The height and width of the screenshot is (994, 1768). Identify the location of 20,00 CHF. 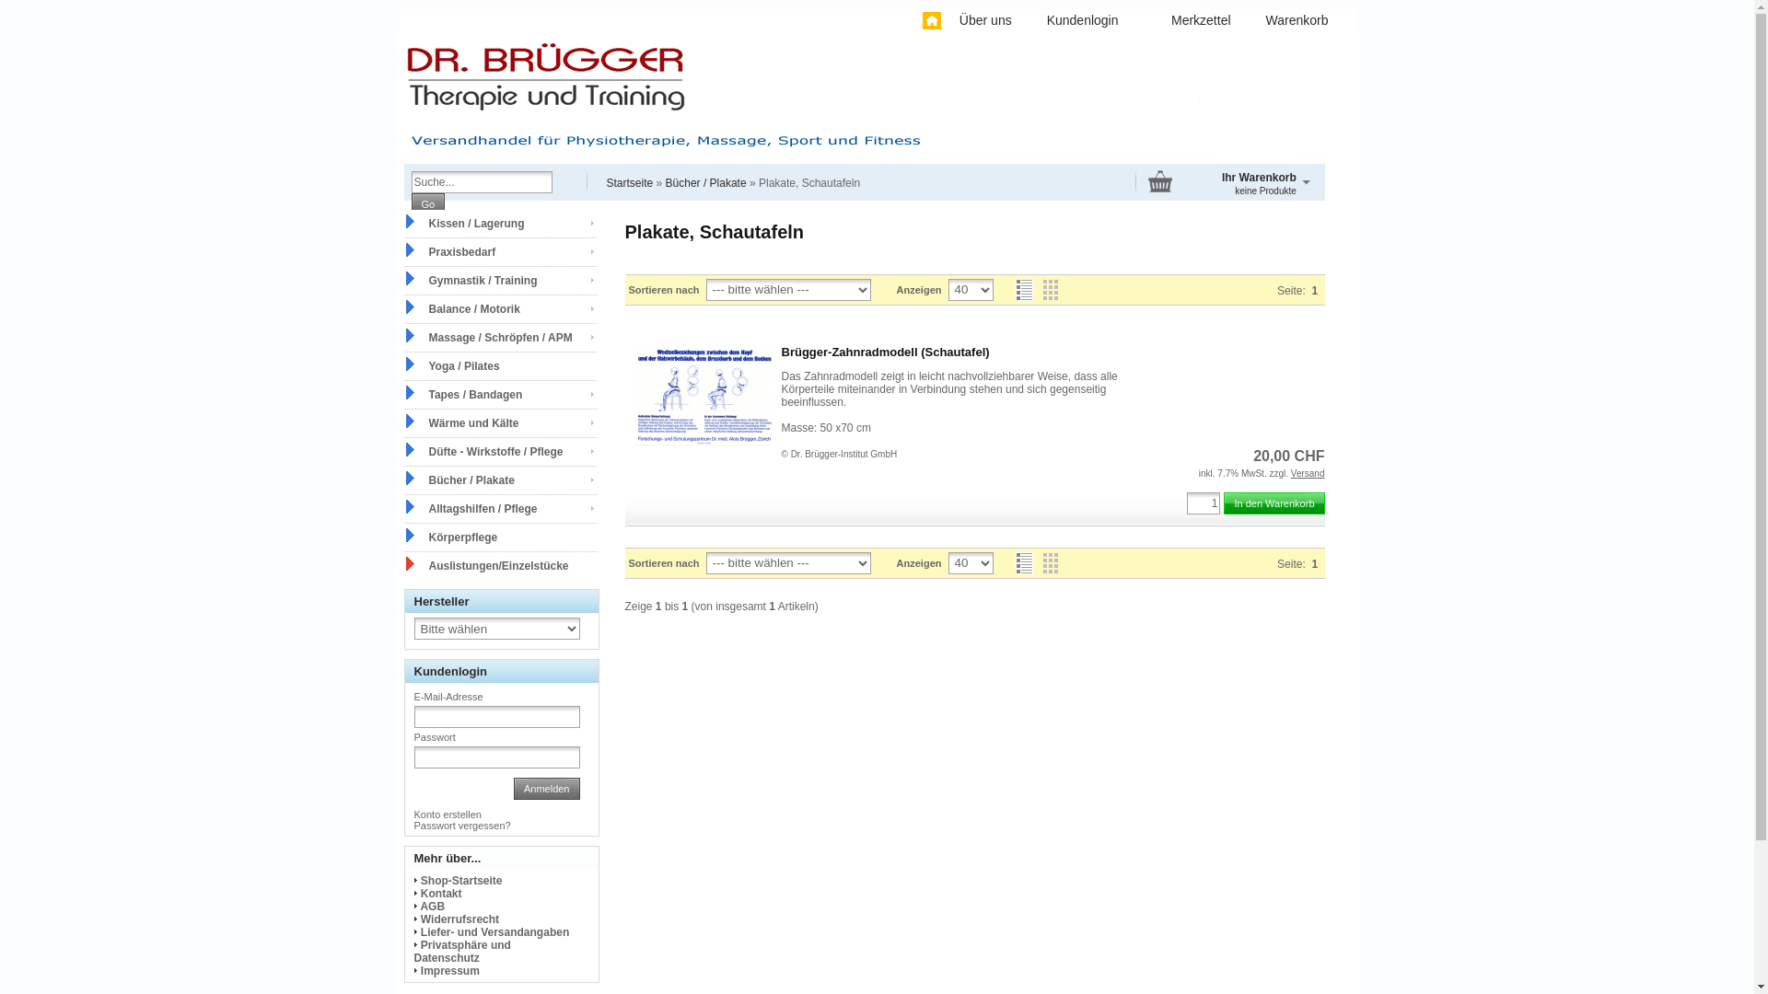
(1289, 457).